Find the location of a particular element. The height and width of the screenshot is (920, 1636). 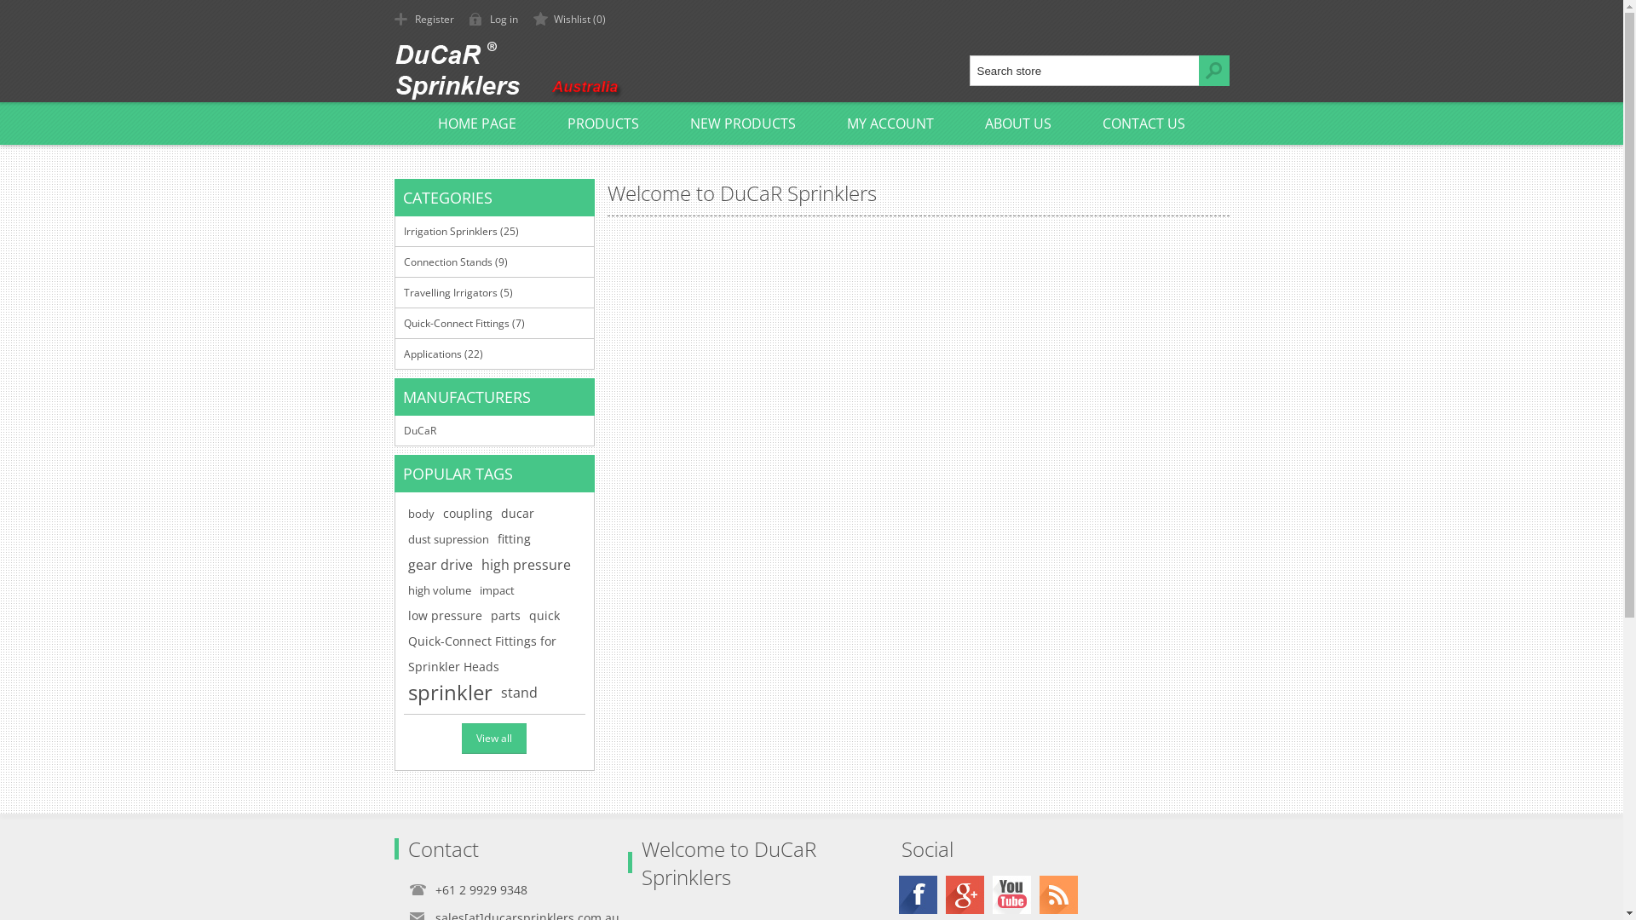

gear drive is located at coordinates (440, 565).